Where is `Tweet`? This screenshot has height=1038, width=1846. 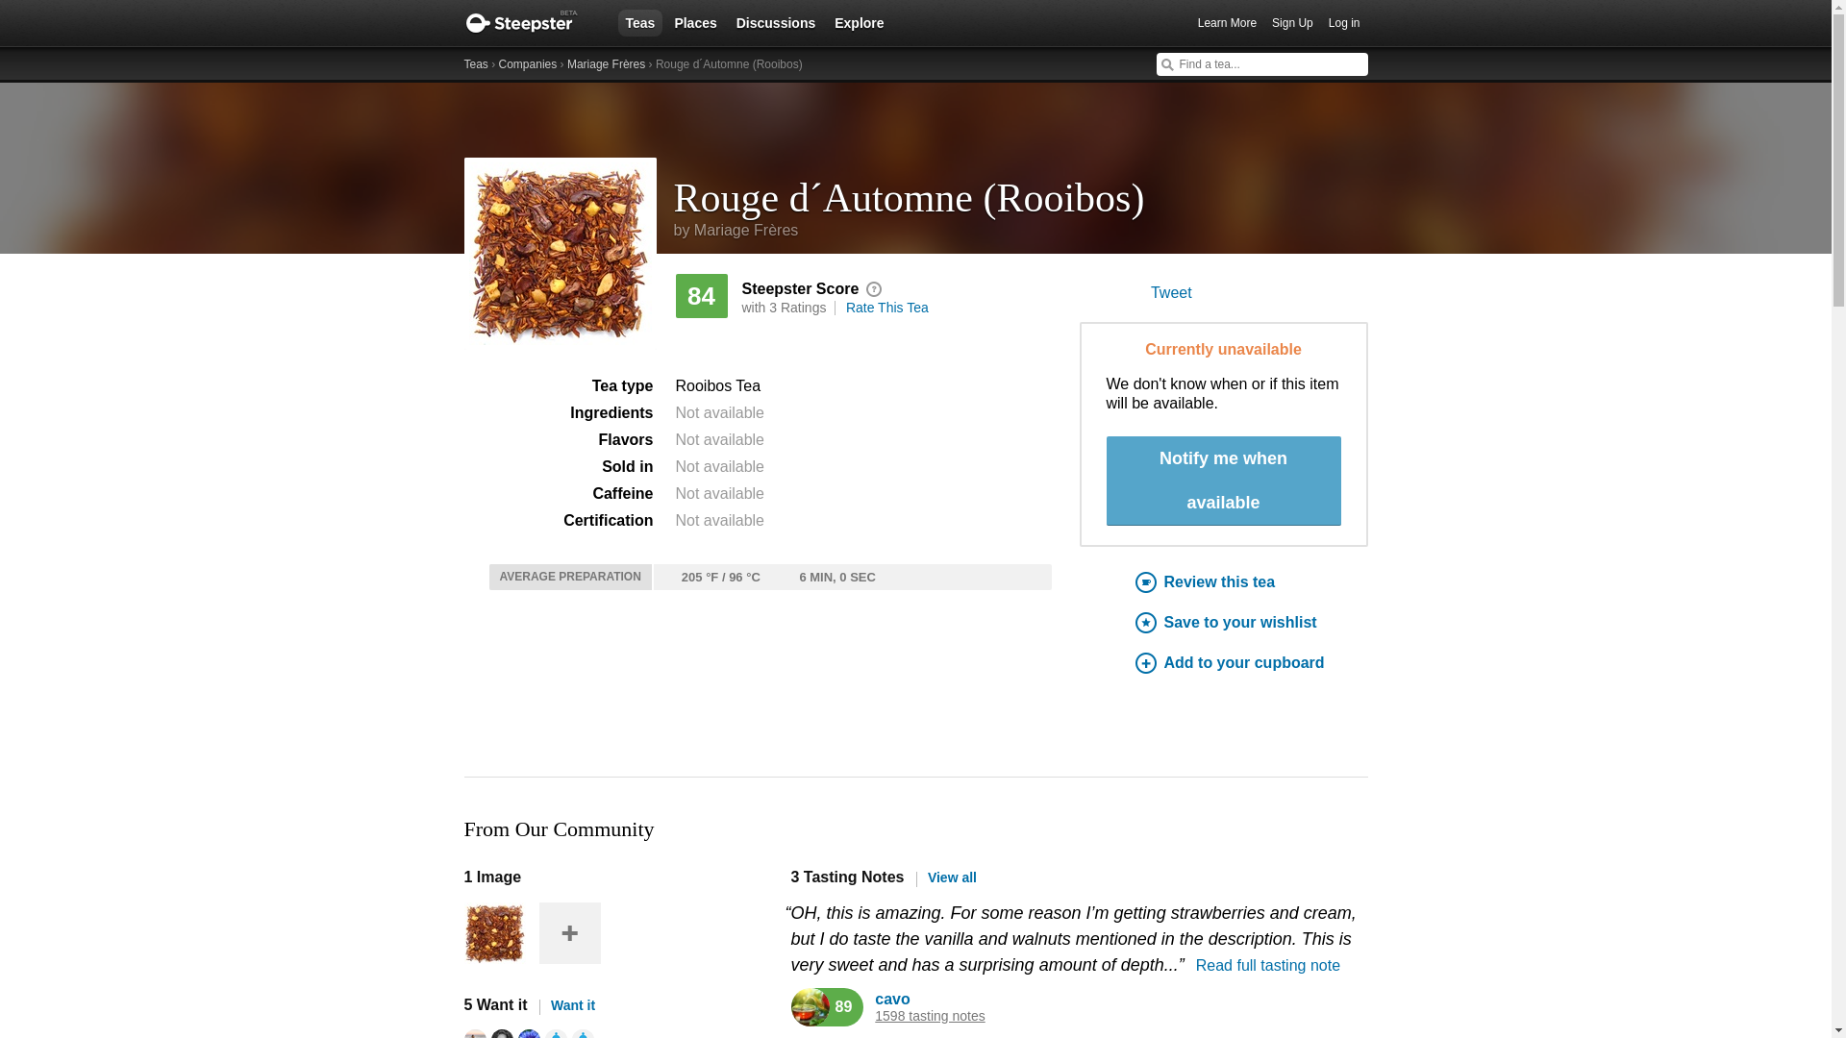 Tweet is located at coordinates (1171, 292).